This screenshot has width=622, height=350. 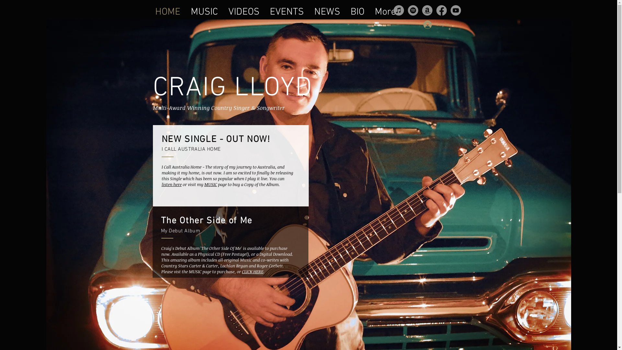 I want to click on BIO, so click(x=358, y=10).